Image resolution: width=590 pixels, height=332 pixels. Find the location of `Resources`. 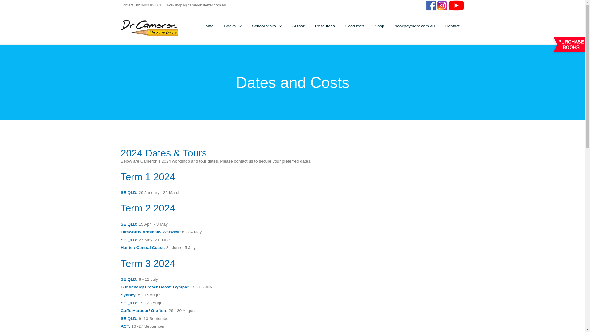

Resources is located at coordinates (325, 26).